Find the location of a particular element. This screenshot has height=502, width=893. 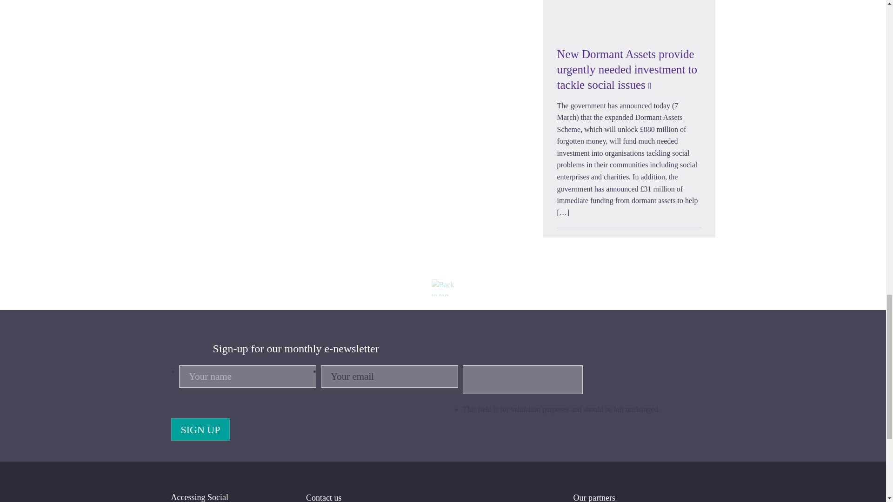

SIGN UP is located at coordinates (201, 429).